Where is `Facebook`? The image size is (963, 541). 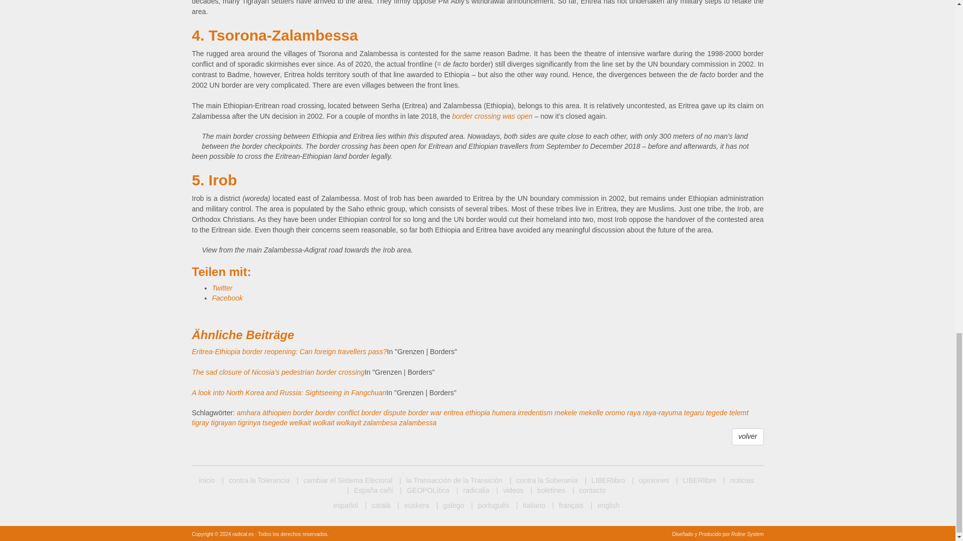
Facebook is located at coordinates (227, 298).